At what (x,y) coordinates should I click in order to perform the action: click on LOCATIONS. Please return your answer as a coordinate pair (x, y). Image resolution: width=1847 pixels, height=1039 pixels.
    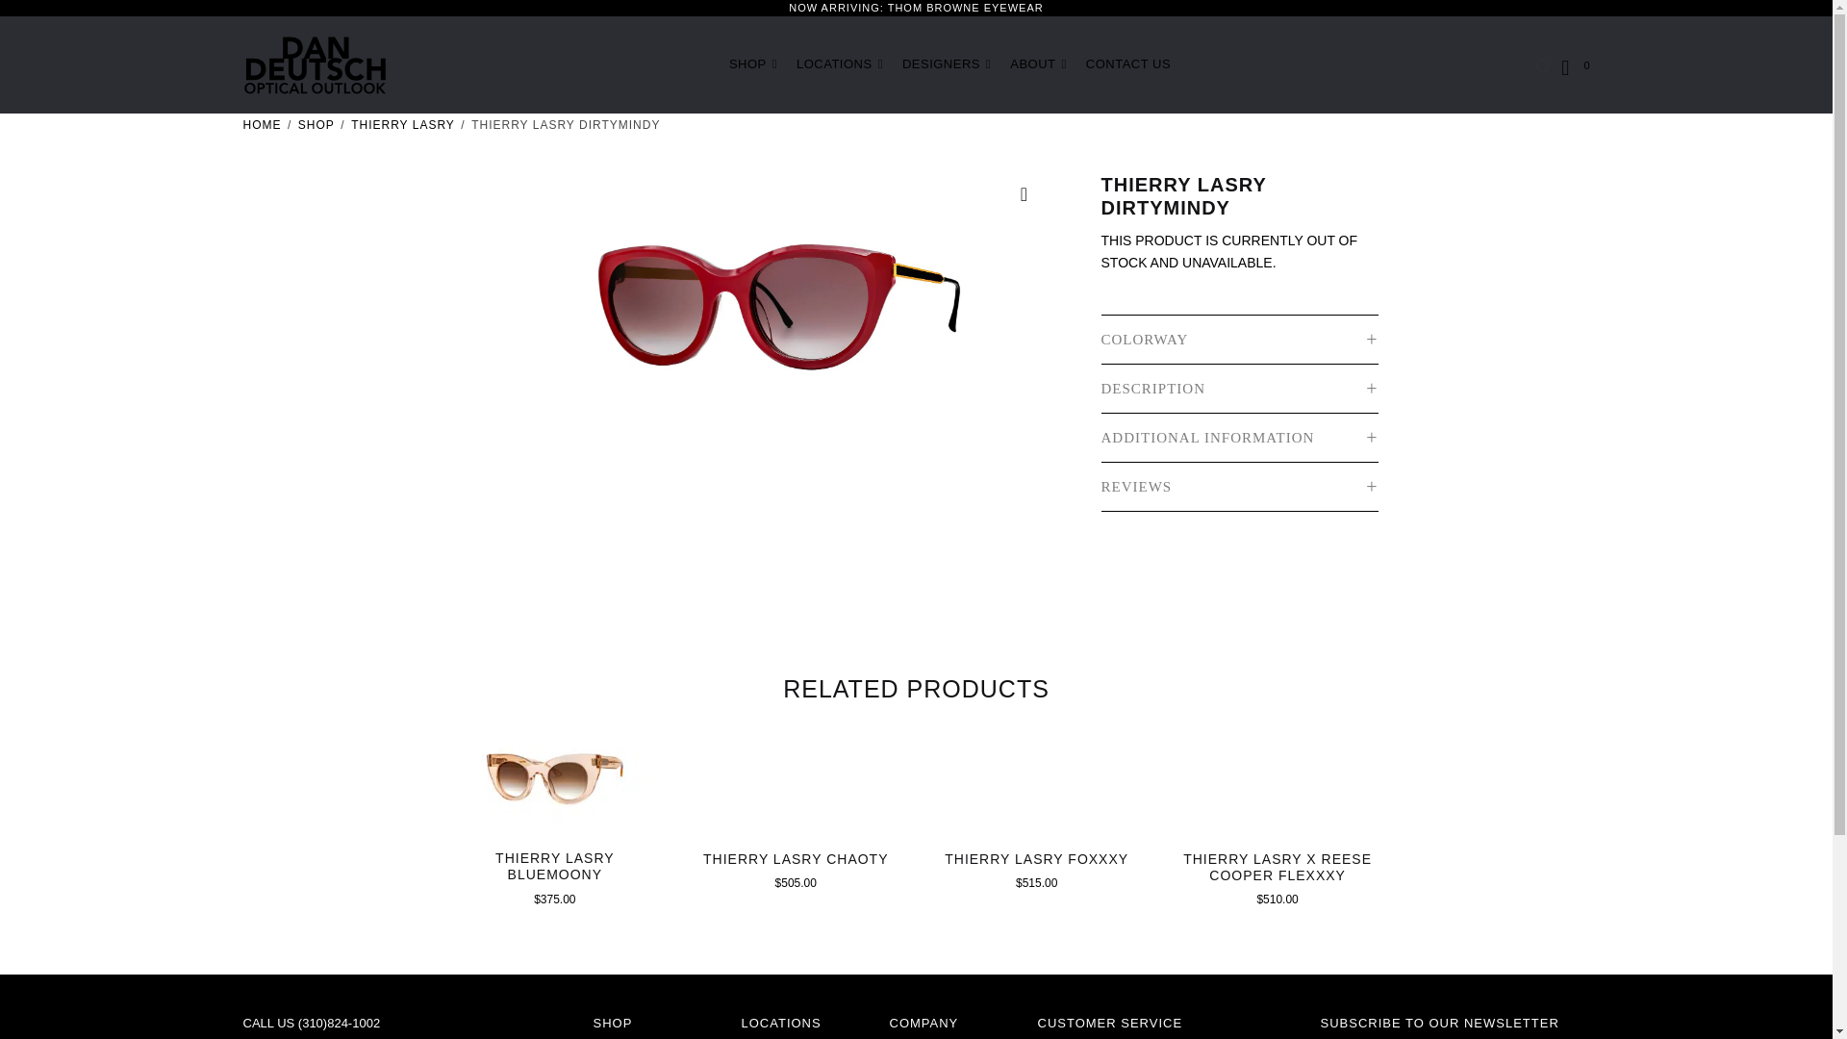
    Looking at the image, I should click on (839, 64).